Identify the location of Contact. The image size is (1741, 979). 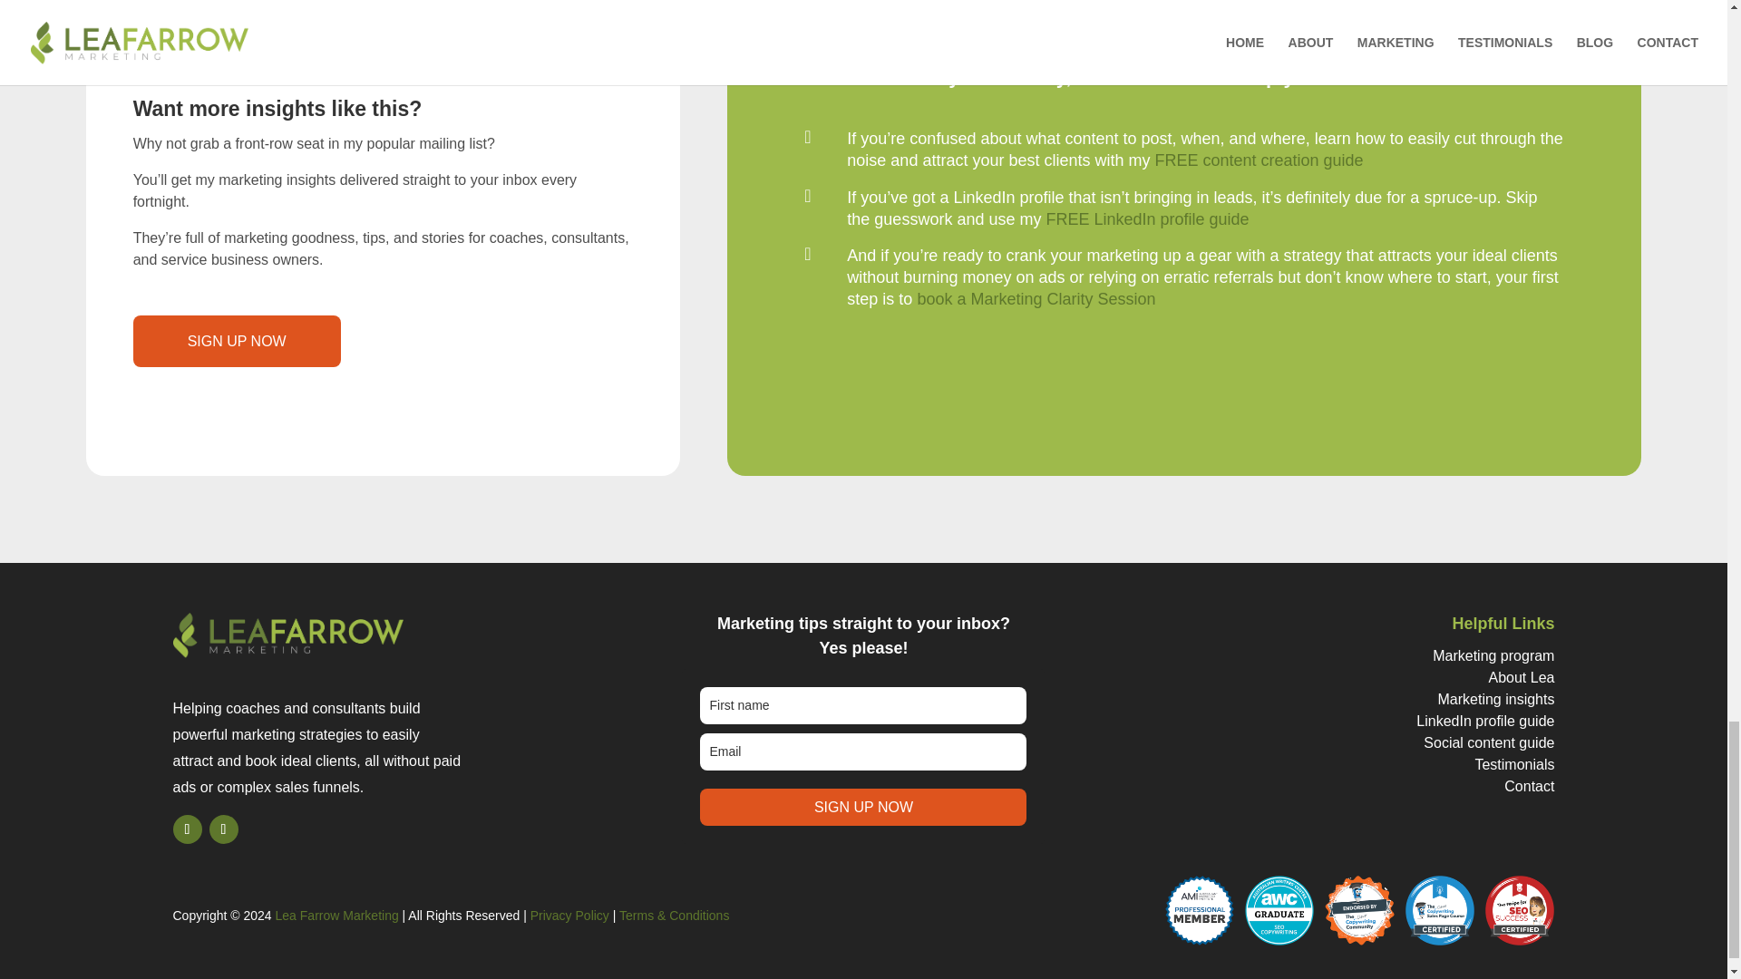
(1529, 785).